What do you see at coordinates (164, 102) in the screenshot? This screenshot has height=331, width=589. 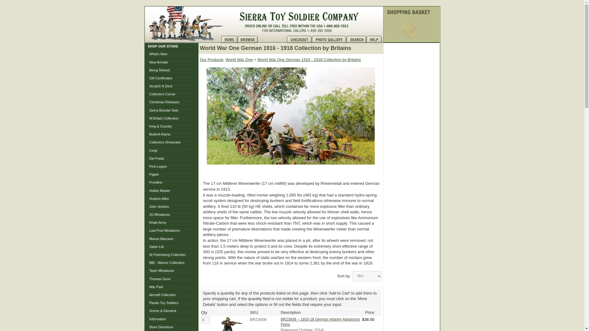 I see `Christmas Releases` at bounding box center [164, 102].